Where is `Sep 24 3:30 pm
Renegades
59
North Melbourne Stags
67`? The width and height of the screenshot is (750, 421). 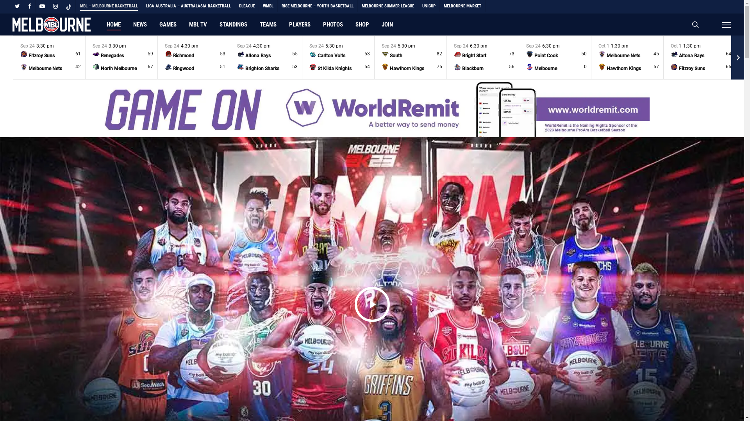
Sep 24 3:30 pm
Renegades
59
North Melbourne Stags
67 is located at coordinates (121, 58).